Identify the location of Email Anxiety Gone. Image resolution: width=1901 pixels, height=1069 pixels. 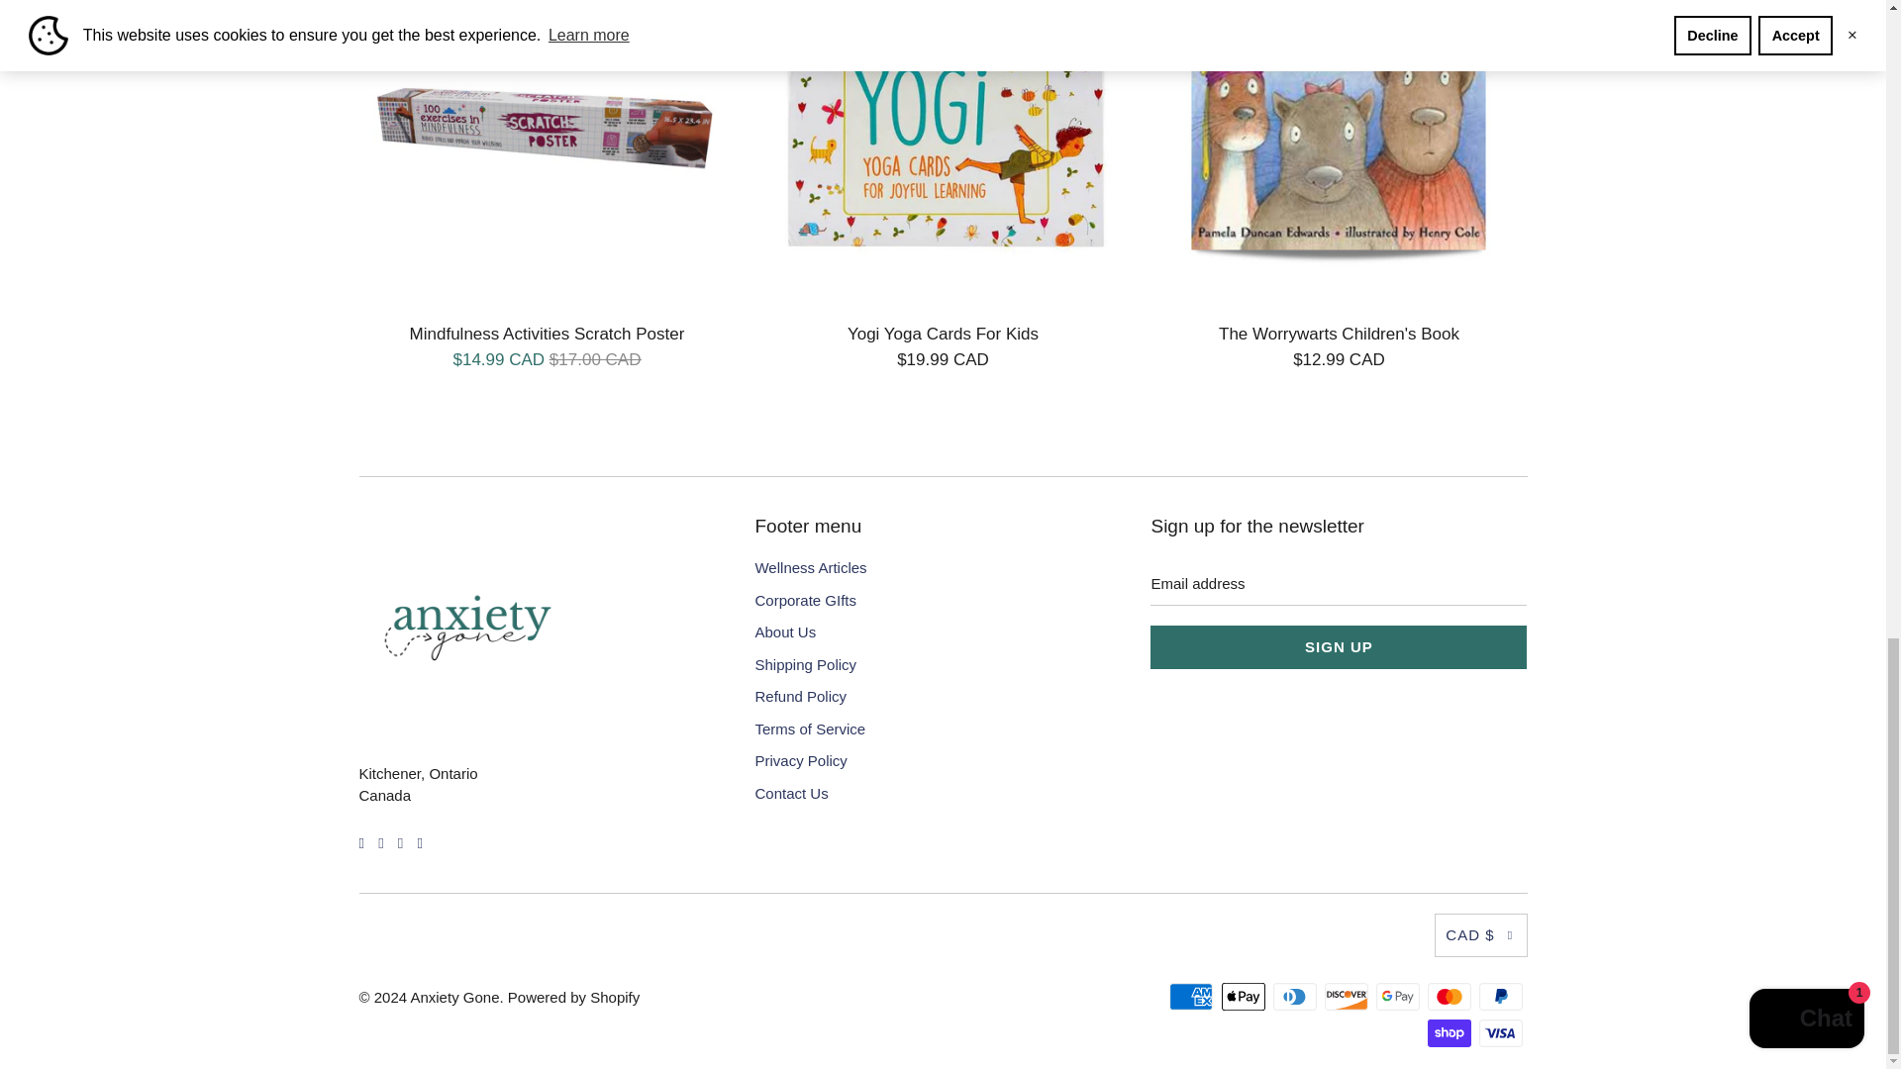
(419, 842).